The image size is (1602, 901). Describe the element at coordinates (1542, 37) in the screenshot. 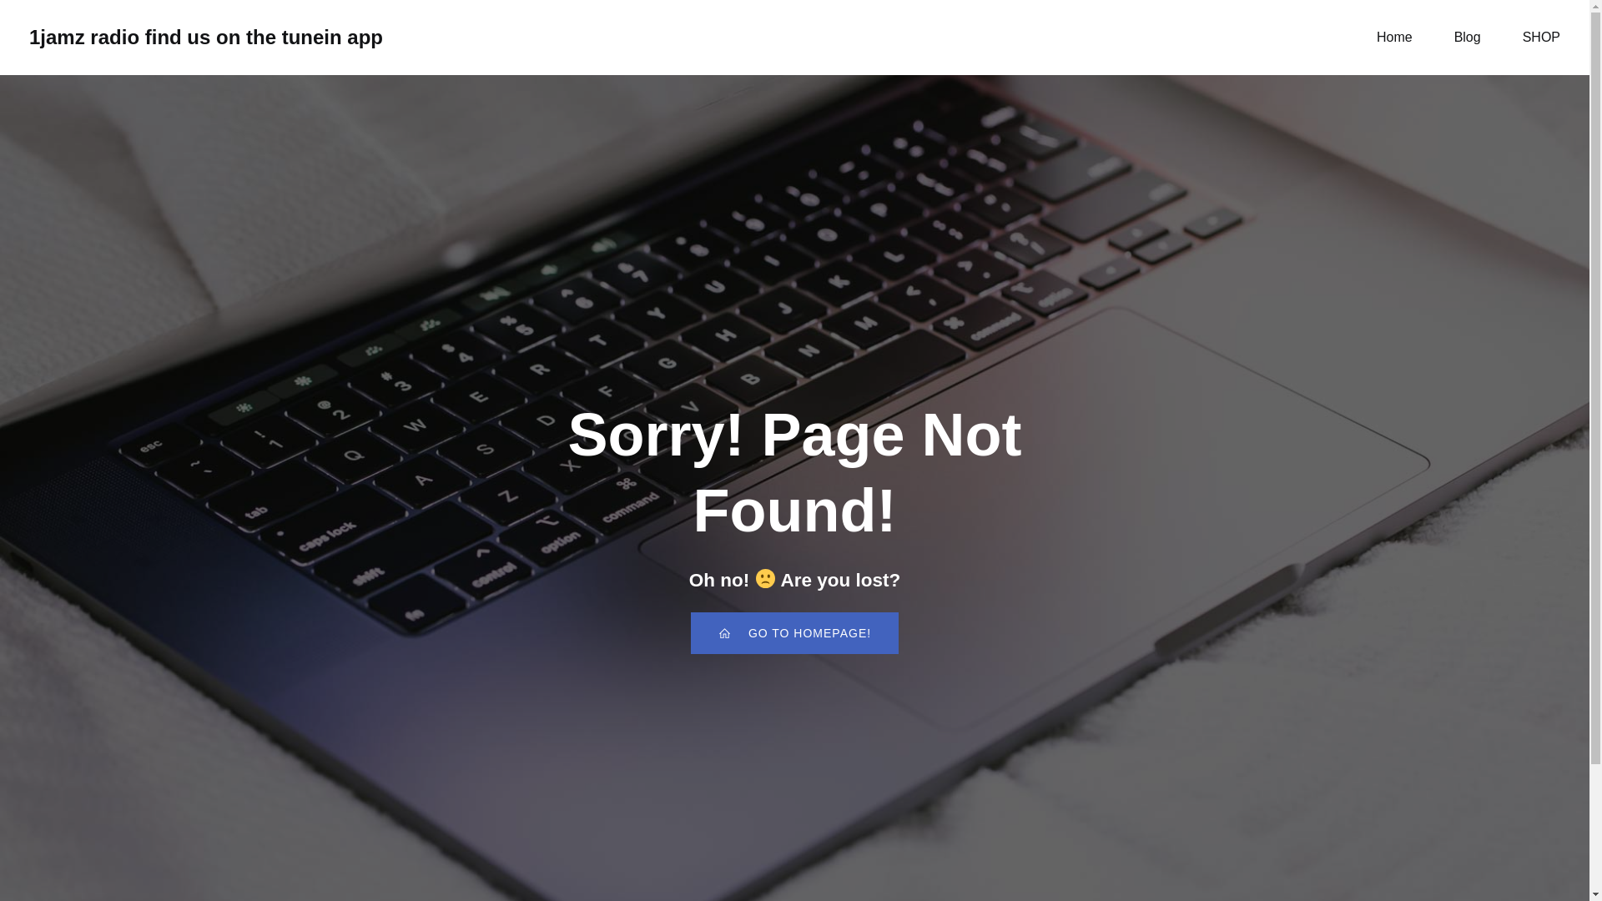

I see `SHOP` at that location.